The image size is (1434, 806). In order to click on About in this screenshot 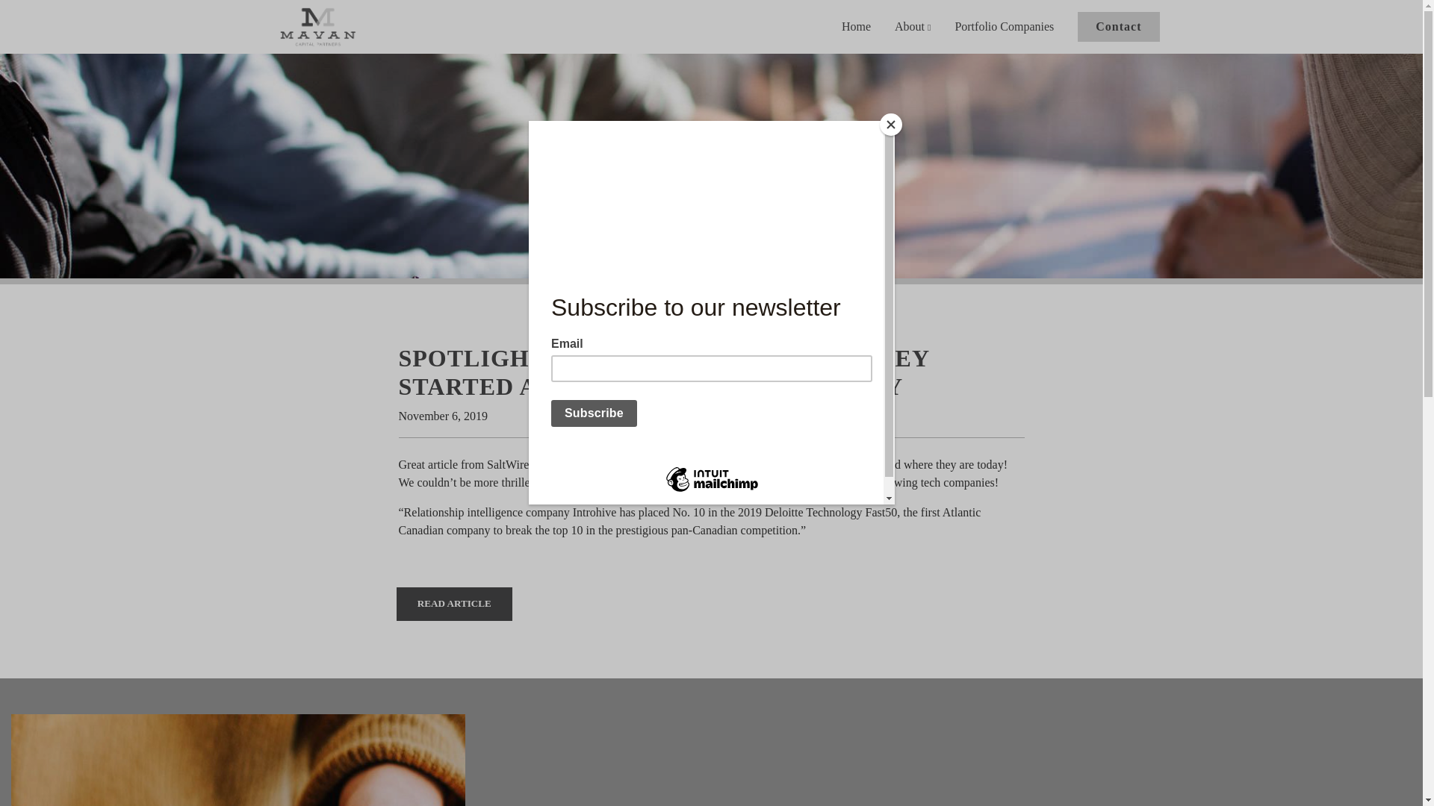, I will do `click(913, 26)`.